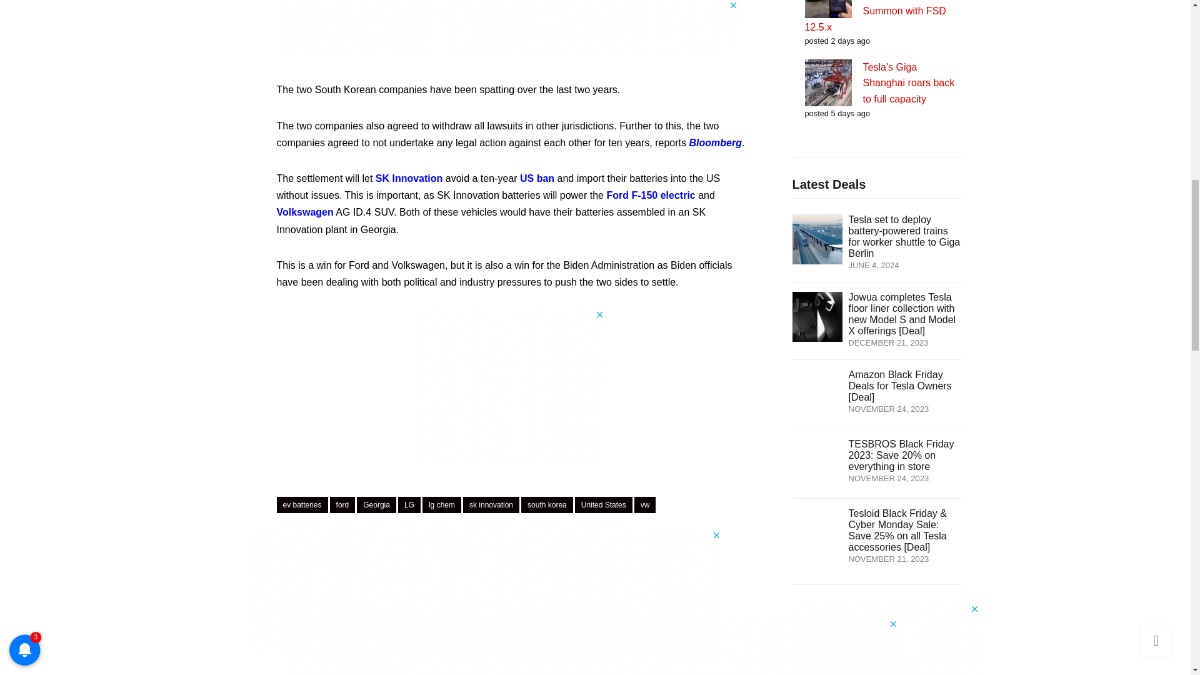  What do you see at coordinates (376, 504) in the screenshot?
I see `Georgia` at bounding box center [376, 504].